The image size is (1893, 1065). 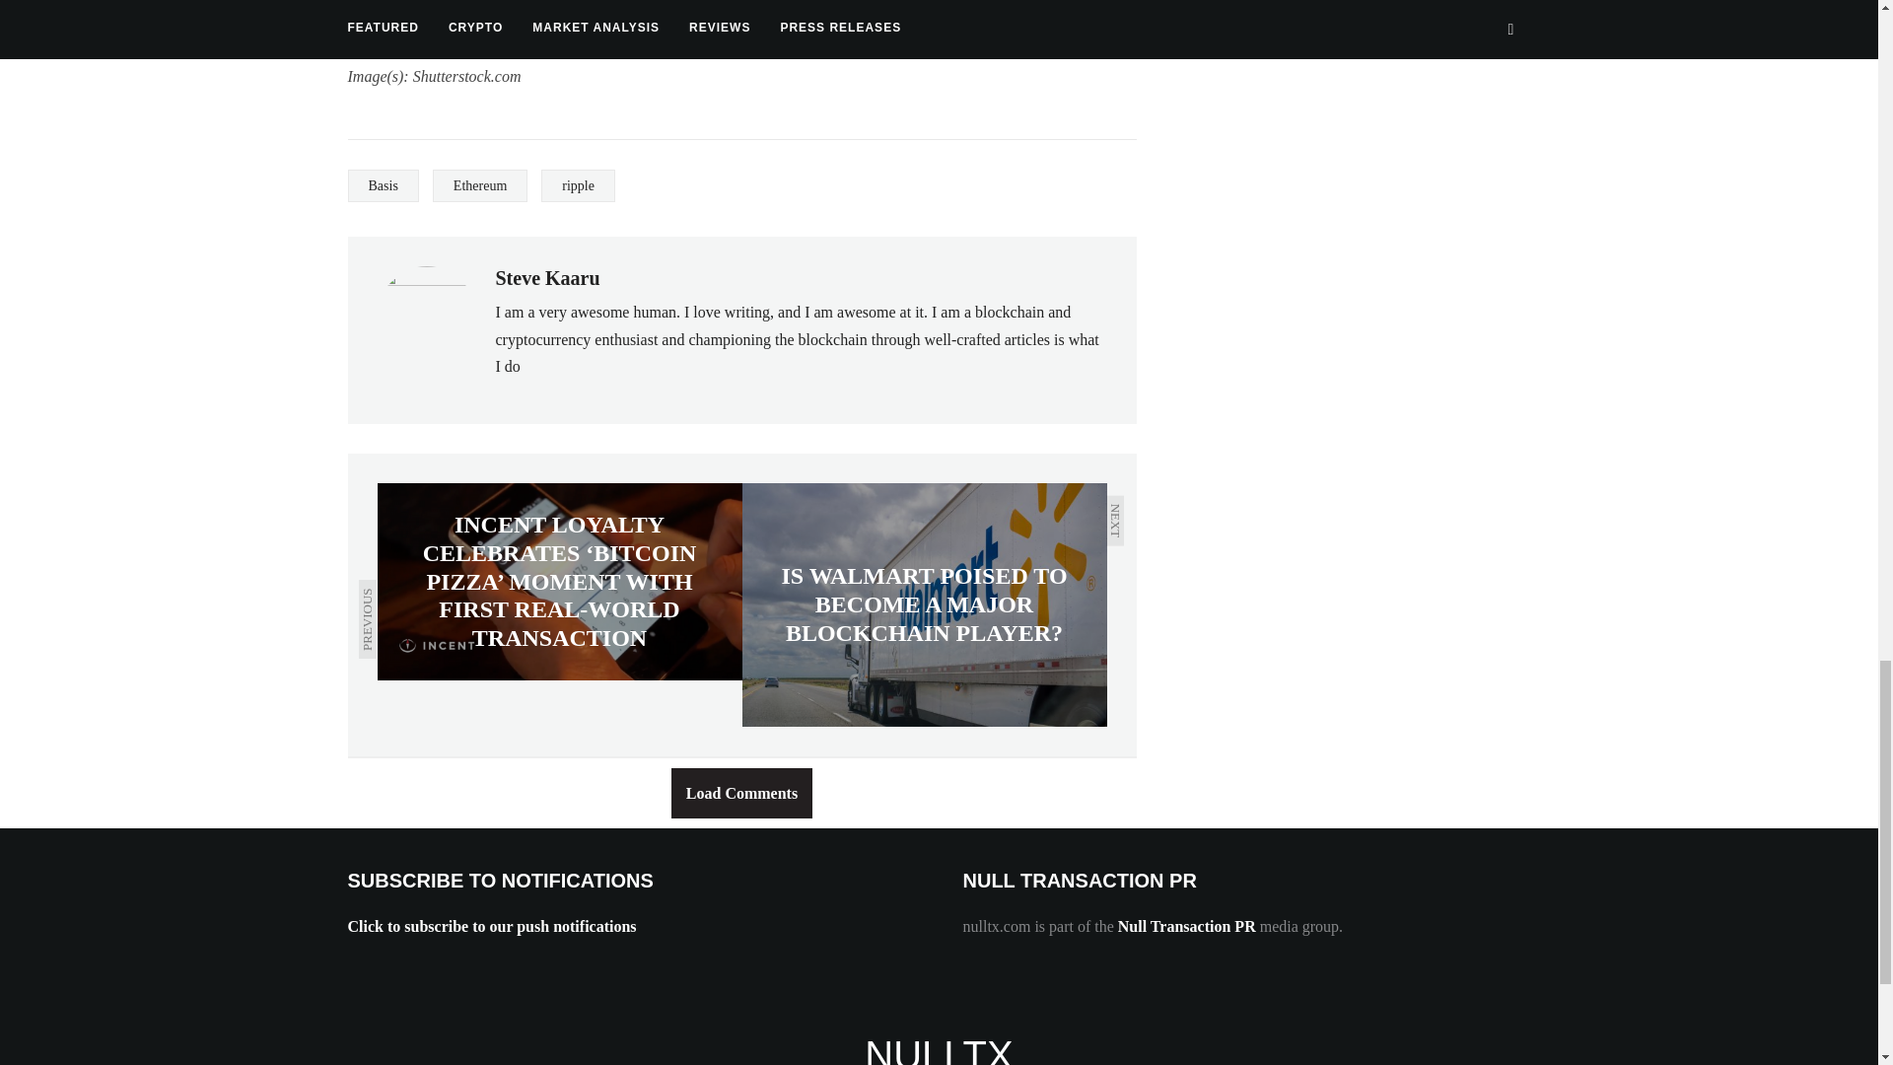 What do you see at coordinates (741, 793) in the screenshot?
I see `Load Comments` at bounding box center [741, 793].